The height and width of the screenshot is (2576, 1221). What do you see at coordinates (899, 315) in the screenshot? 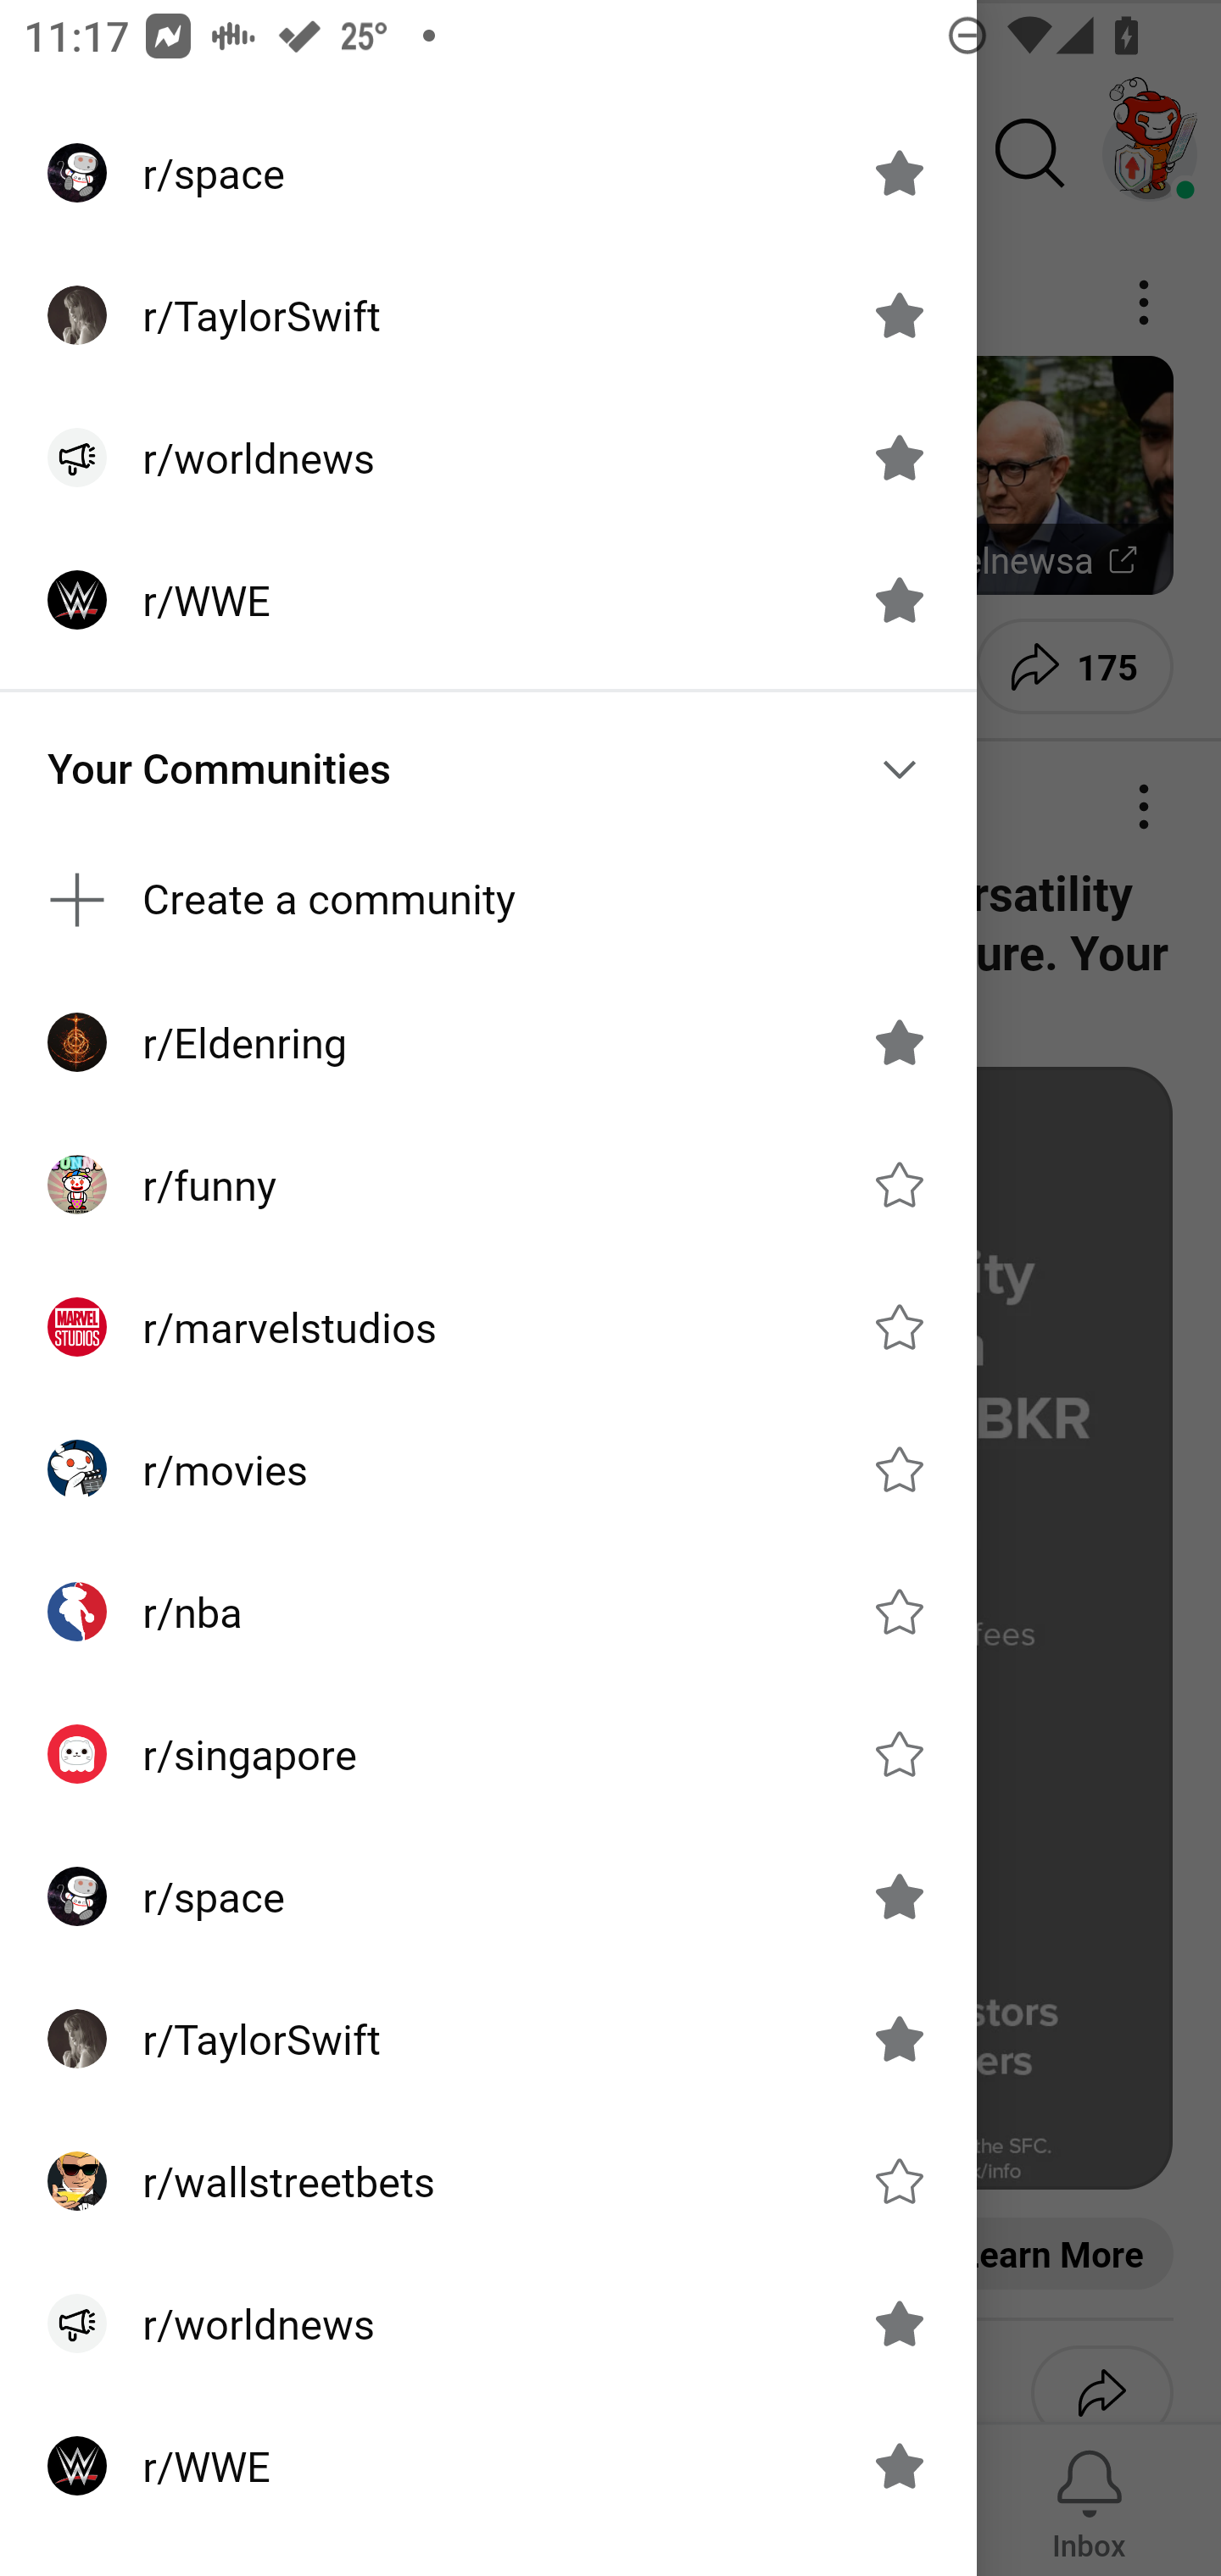
I see `Unfavorite r/TaylorSwift` at bounding box center [899, 315].